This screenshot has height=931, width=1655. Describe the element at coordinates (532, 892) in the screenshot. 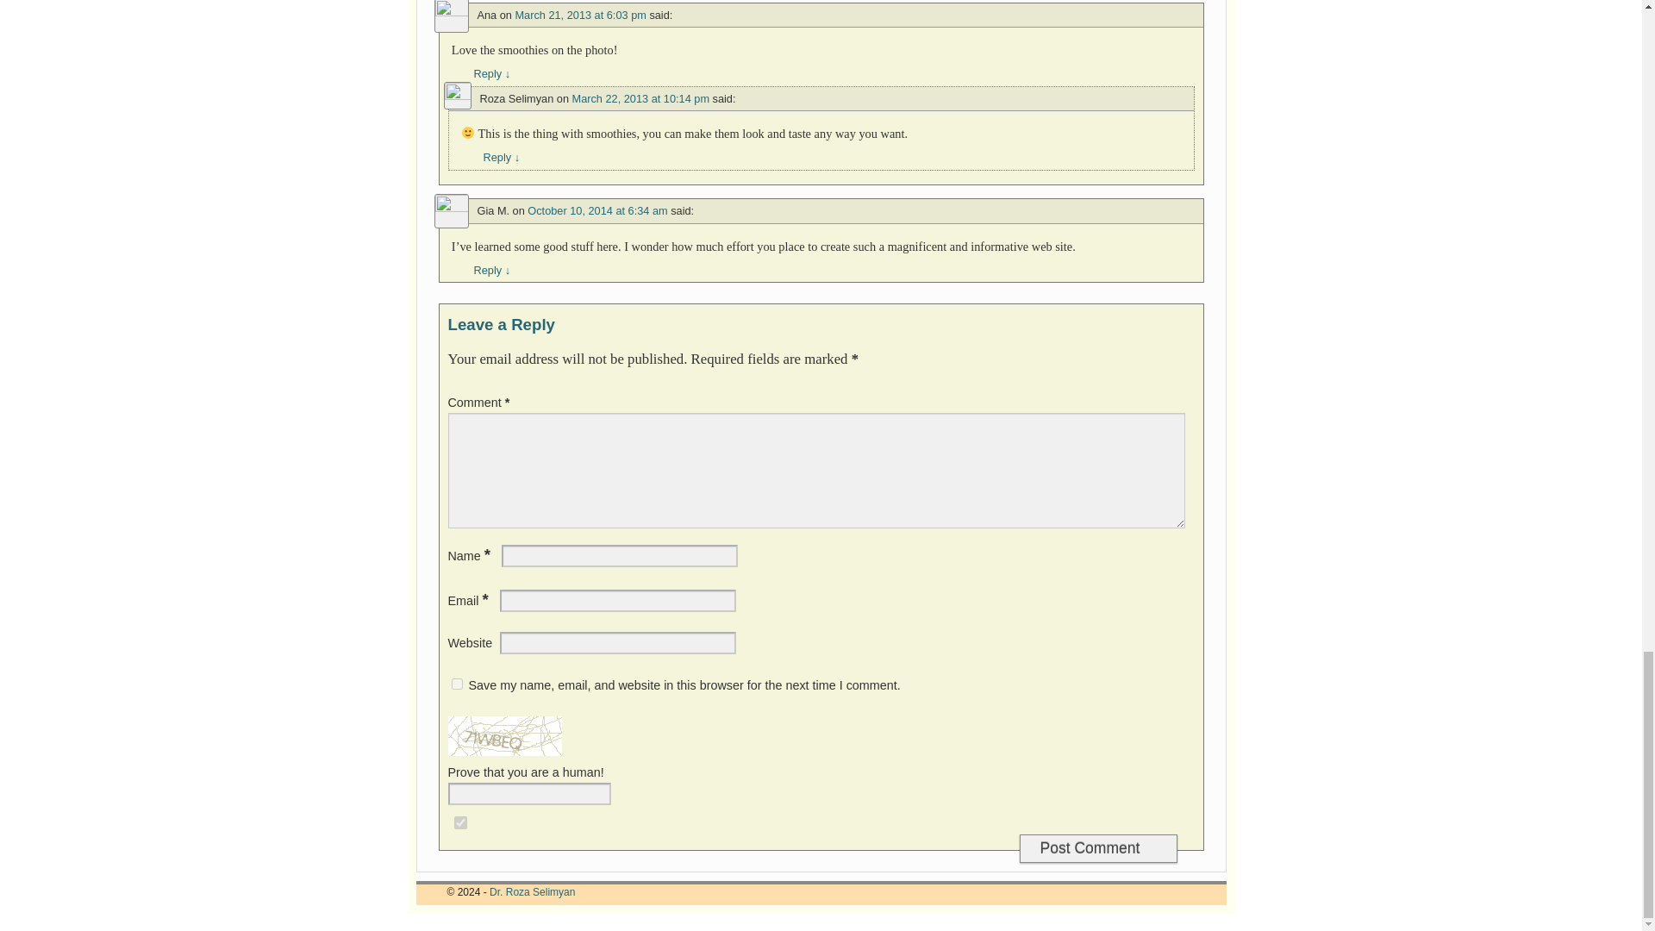

I see `Dr. Roza Selimyan` at that location.